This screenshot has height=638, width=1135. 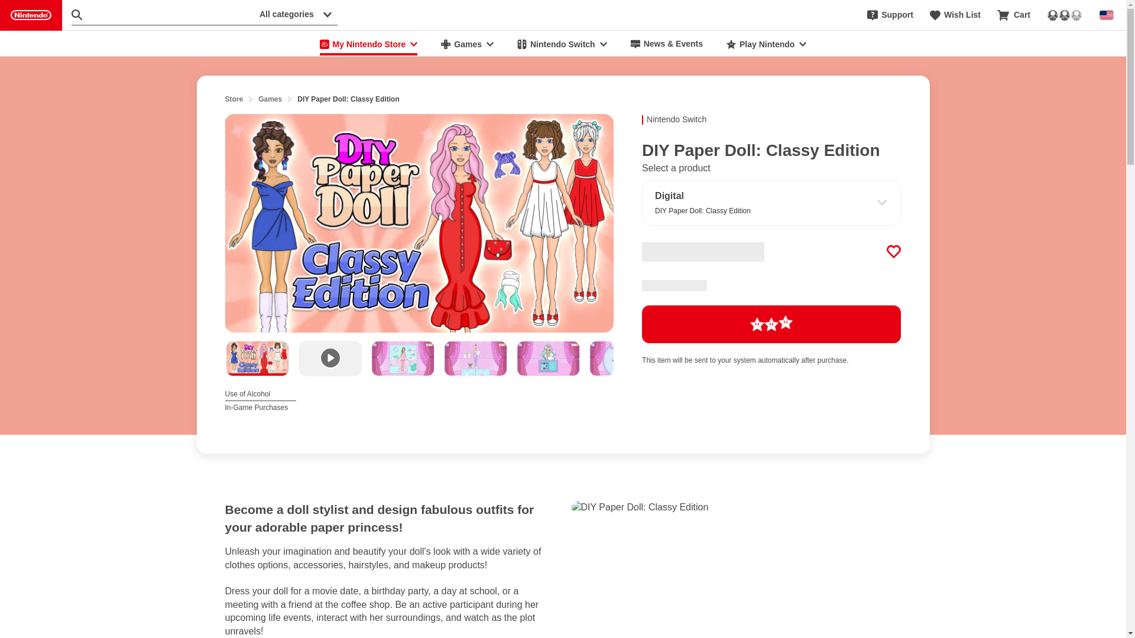 What do you see at coordinates (955, 15) in the screenshot?
I see `Store` at bounding box center [955, 15].